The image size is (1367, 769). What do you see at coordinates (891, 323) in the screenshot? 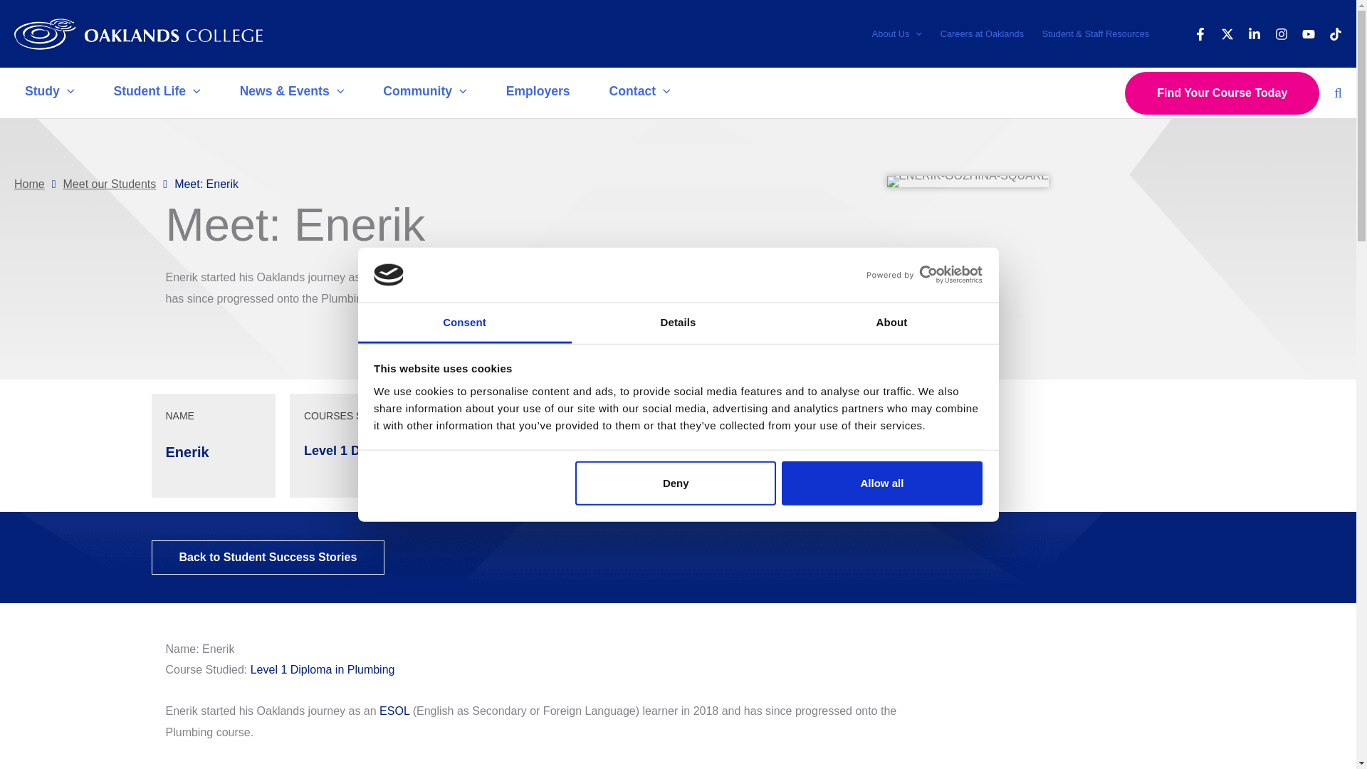
I see `About` at bounding box center [891, 323].